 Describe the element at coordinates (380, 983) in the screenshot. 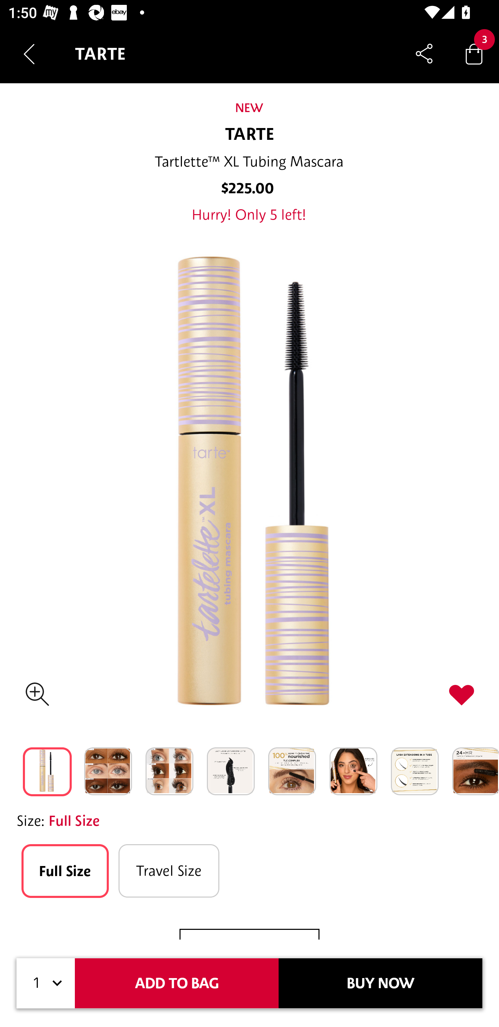

I see `BUY NOW` at that location.